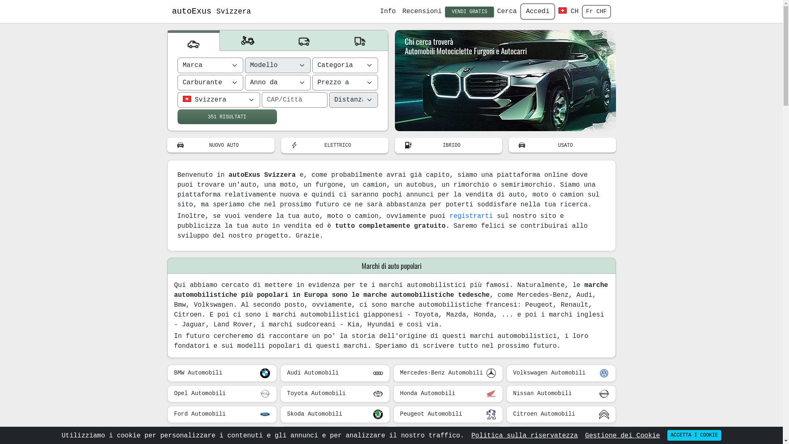  I want to click on Volkswagen Automobili, so click(561, 373).